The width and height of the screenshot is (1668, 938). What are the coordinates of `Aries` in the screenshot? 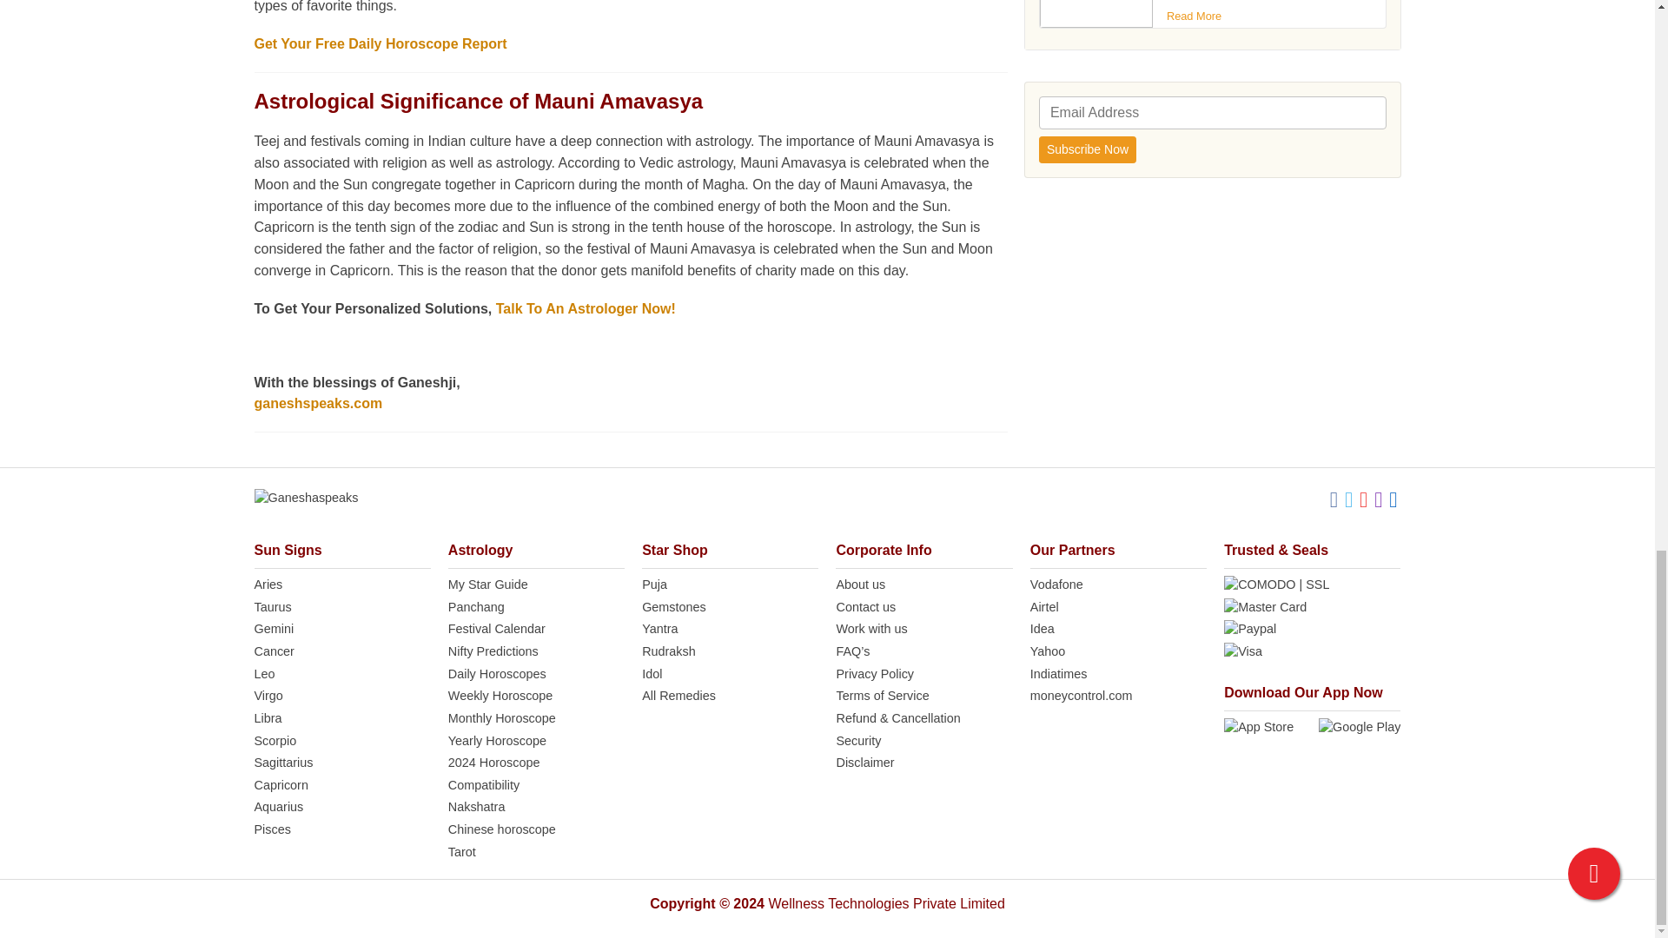 It's located at (341, 585).